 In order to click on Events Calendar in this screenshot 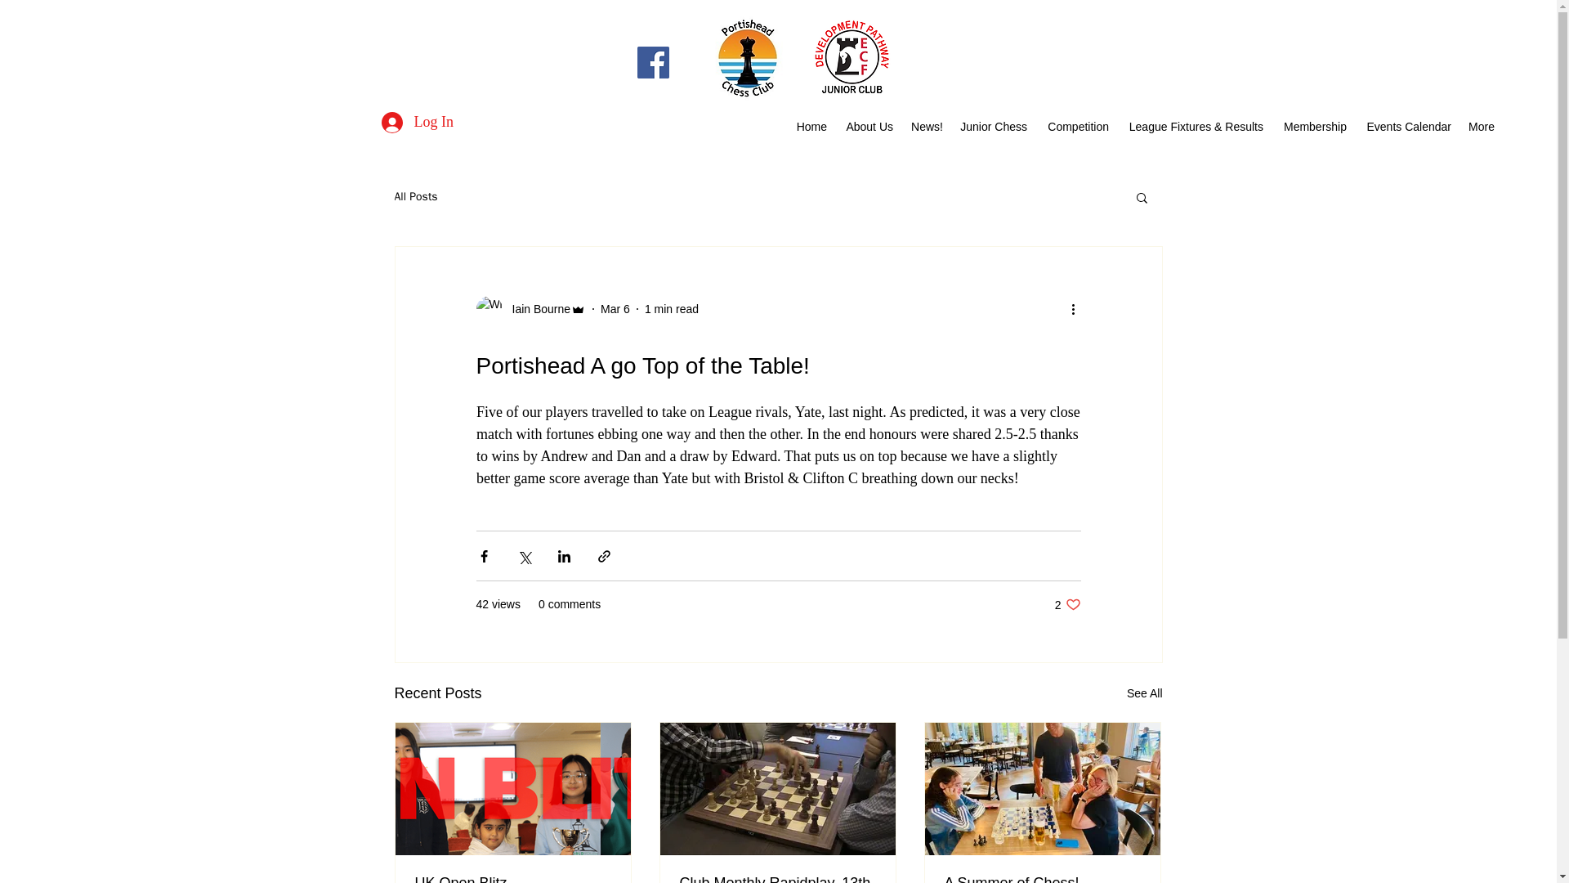, I will do `click(1407, 126)`.